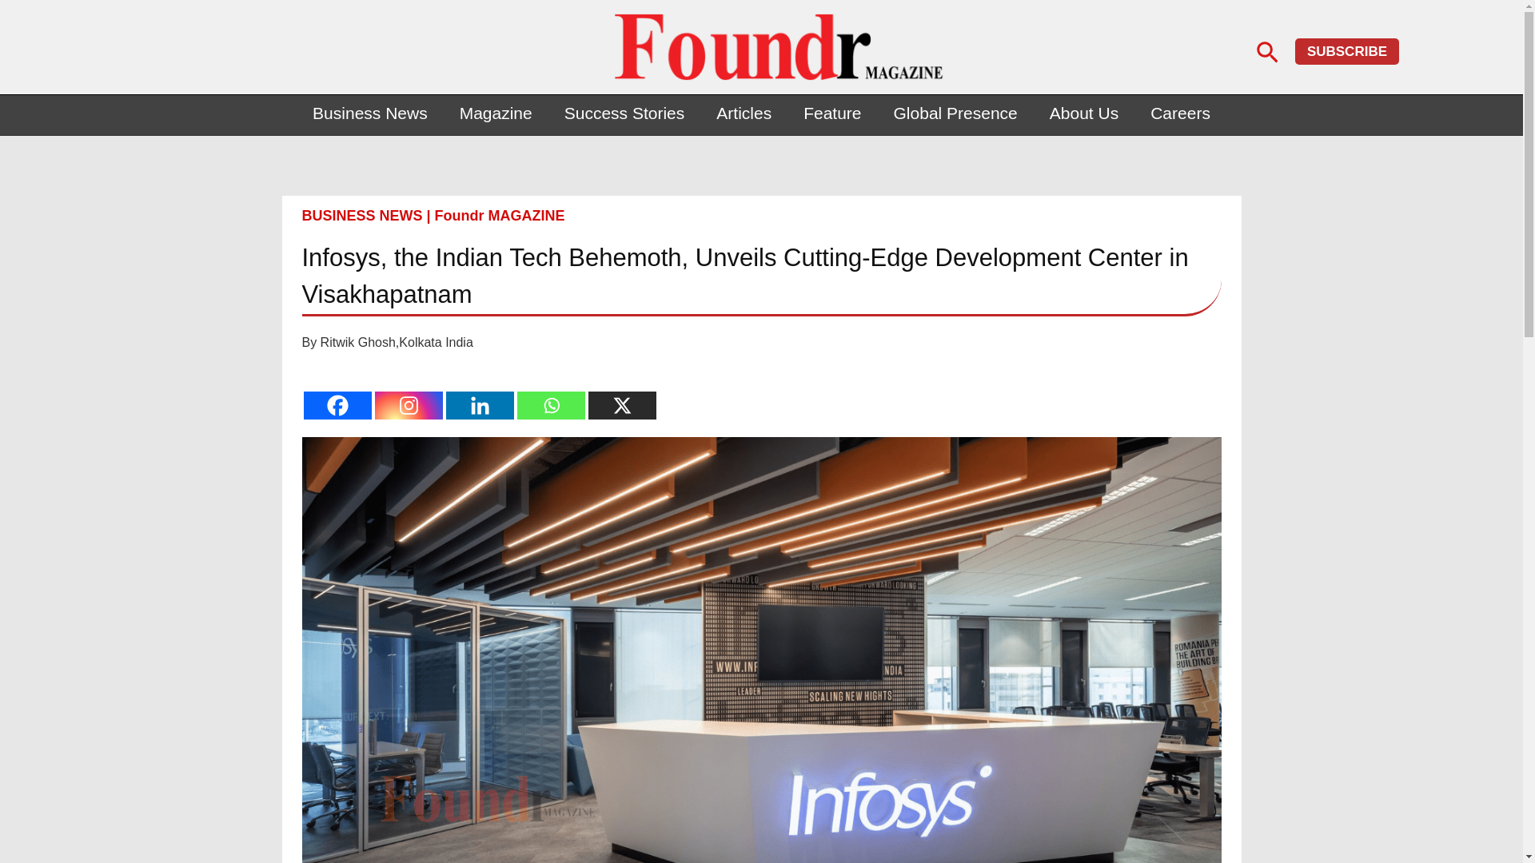 The width and height of the screenshot is (1535, 863). What do you see at coordinates (624, 113) in the screenshot?
I see `Success Stories` at bounding box center [624, 113].